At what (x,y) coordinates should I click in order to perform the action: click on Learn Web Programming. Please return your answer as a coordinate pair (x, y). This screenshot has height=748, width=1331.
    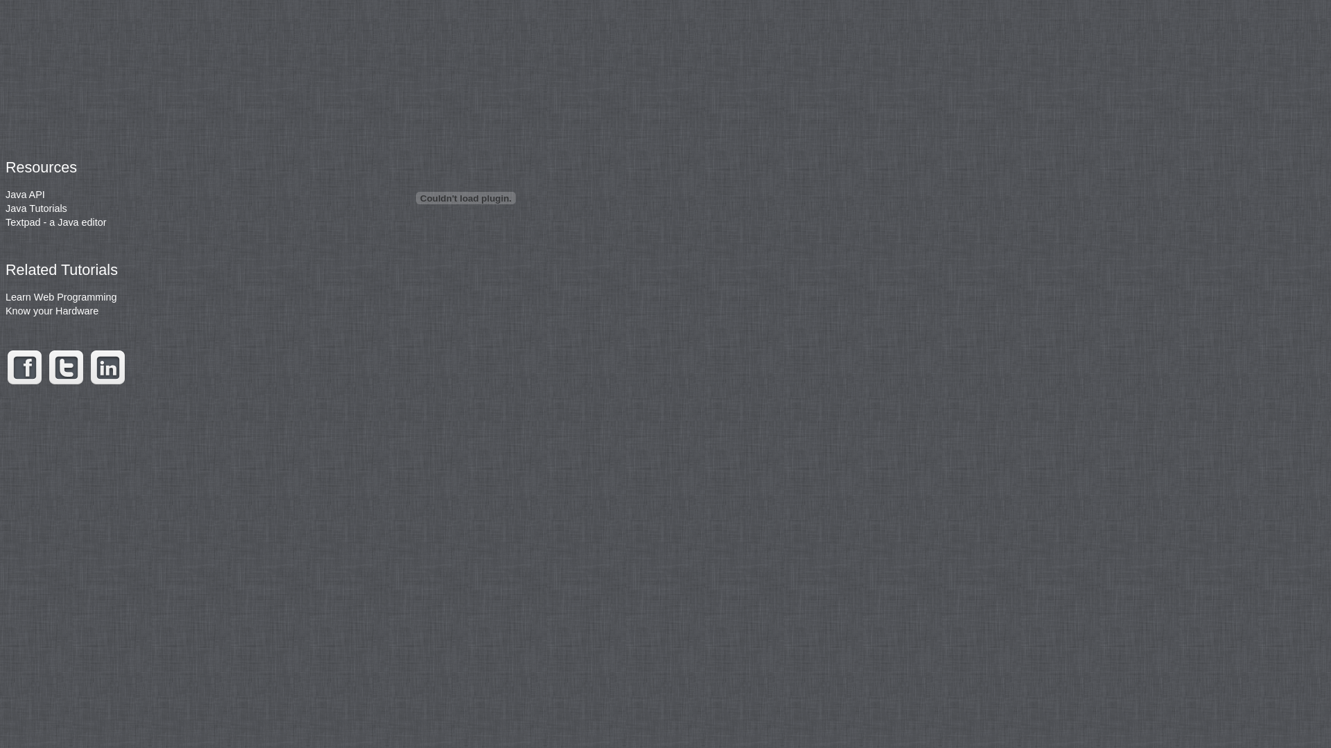
    Looking at the image, I should click on (61, 297).